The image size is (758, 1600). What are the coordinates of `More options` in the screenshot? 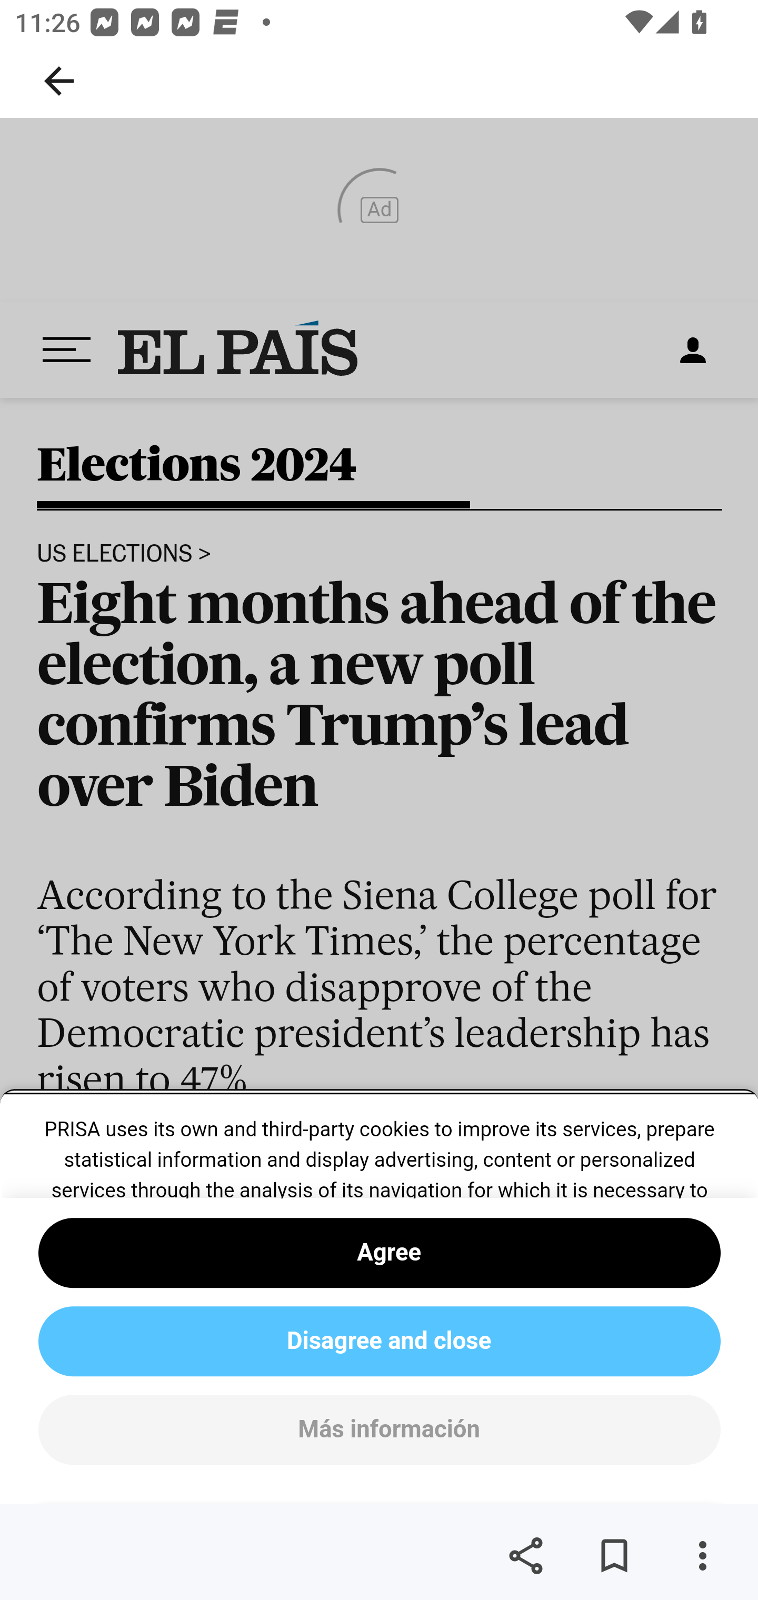 It's located at (702, 1556).